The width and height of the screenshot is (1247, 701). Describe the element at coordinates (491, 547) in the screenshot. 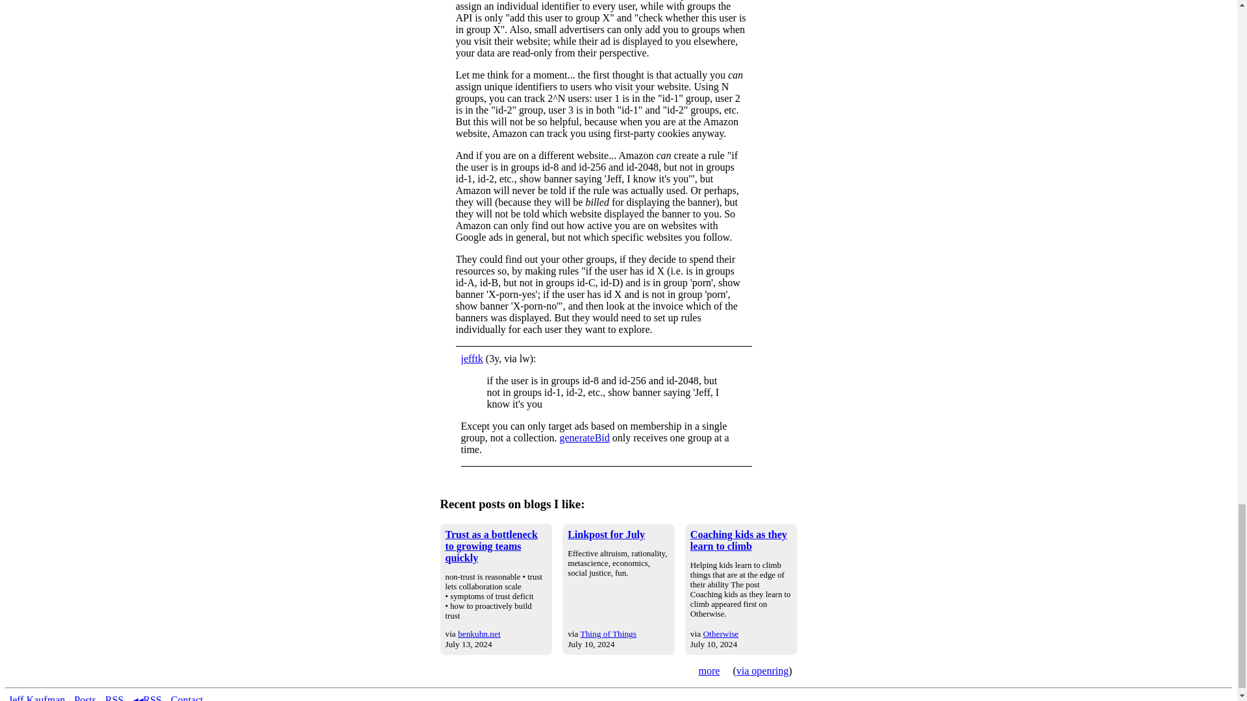

I see `Trust as a bottleneck to growing teams quickly` at that location.